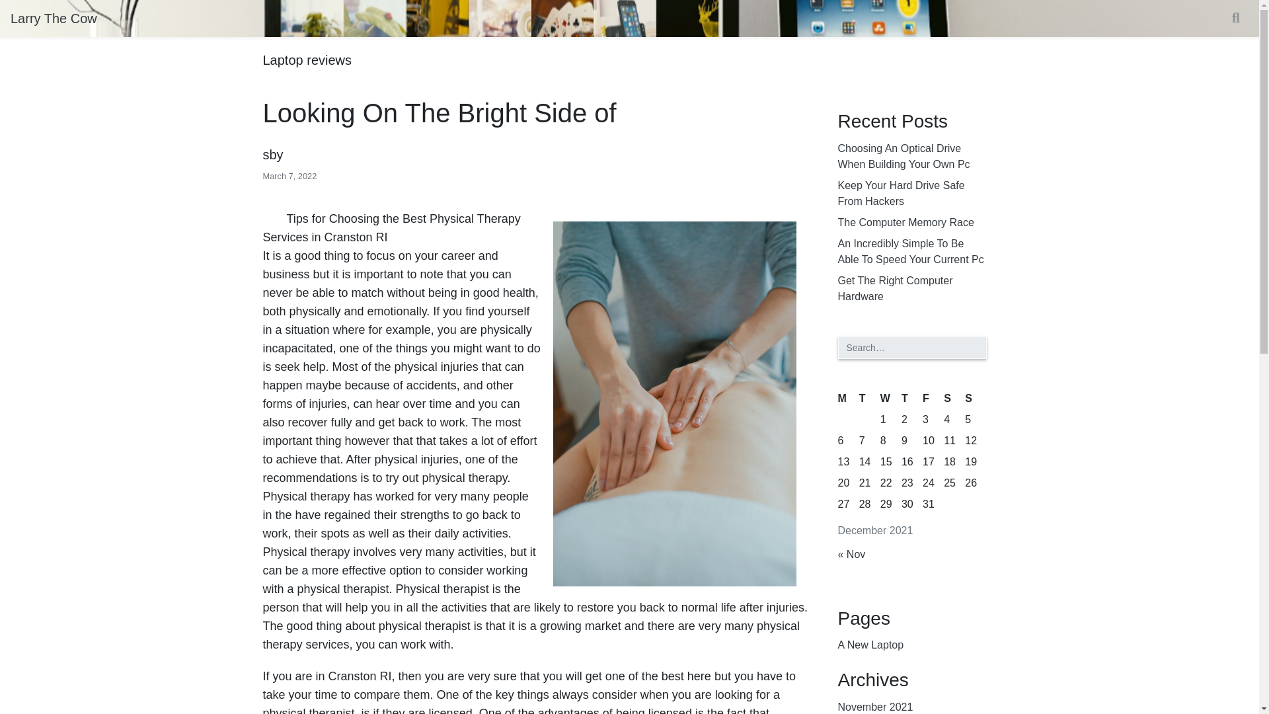 This screenshot has height=714, width=1269. Describe the element at coordinates (870, 645) in the screenshot. I see `A New Laptop` at that location.